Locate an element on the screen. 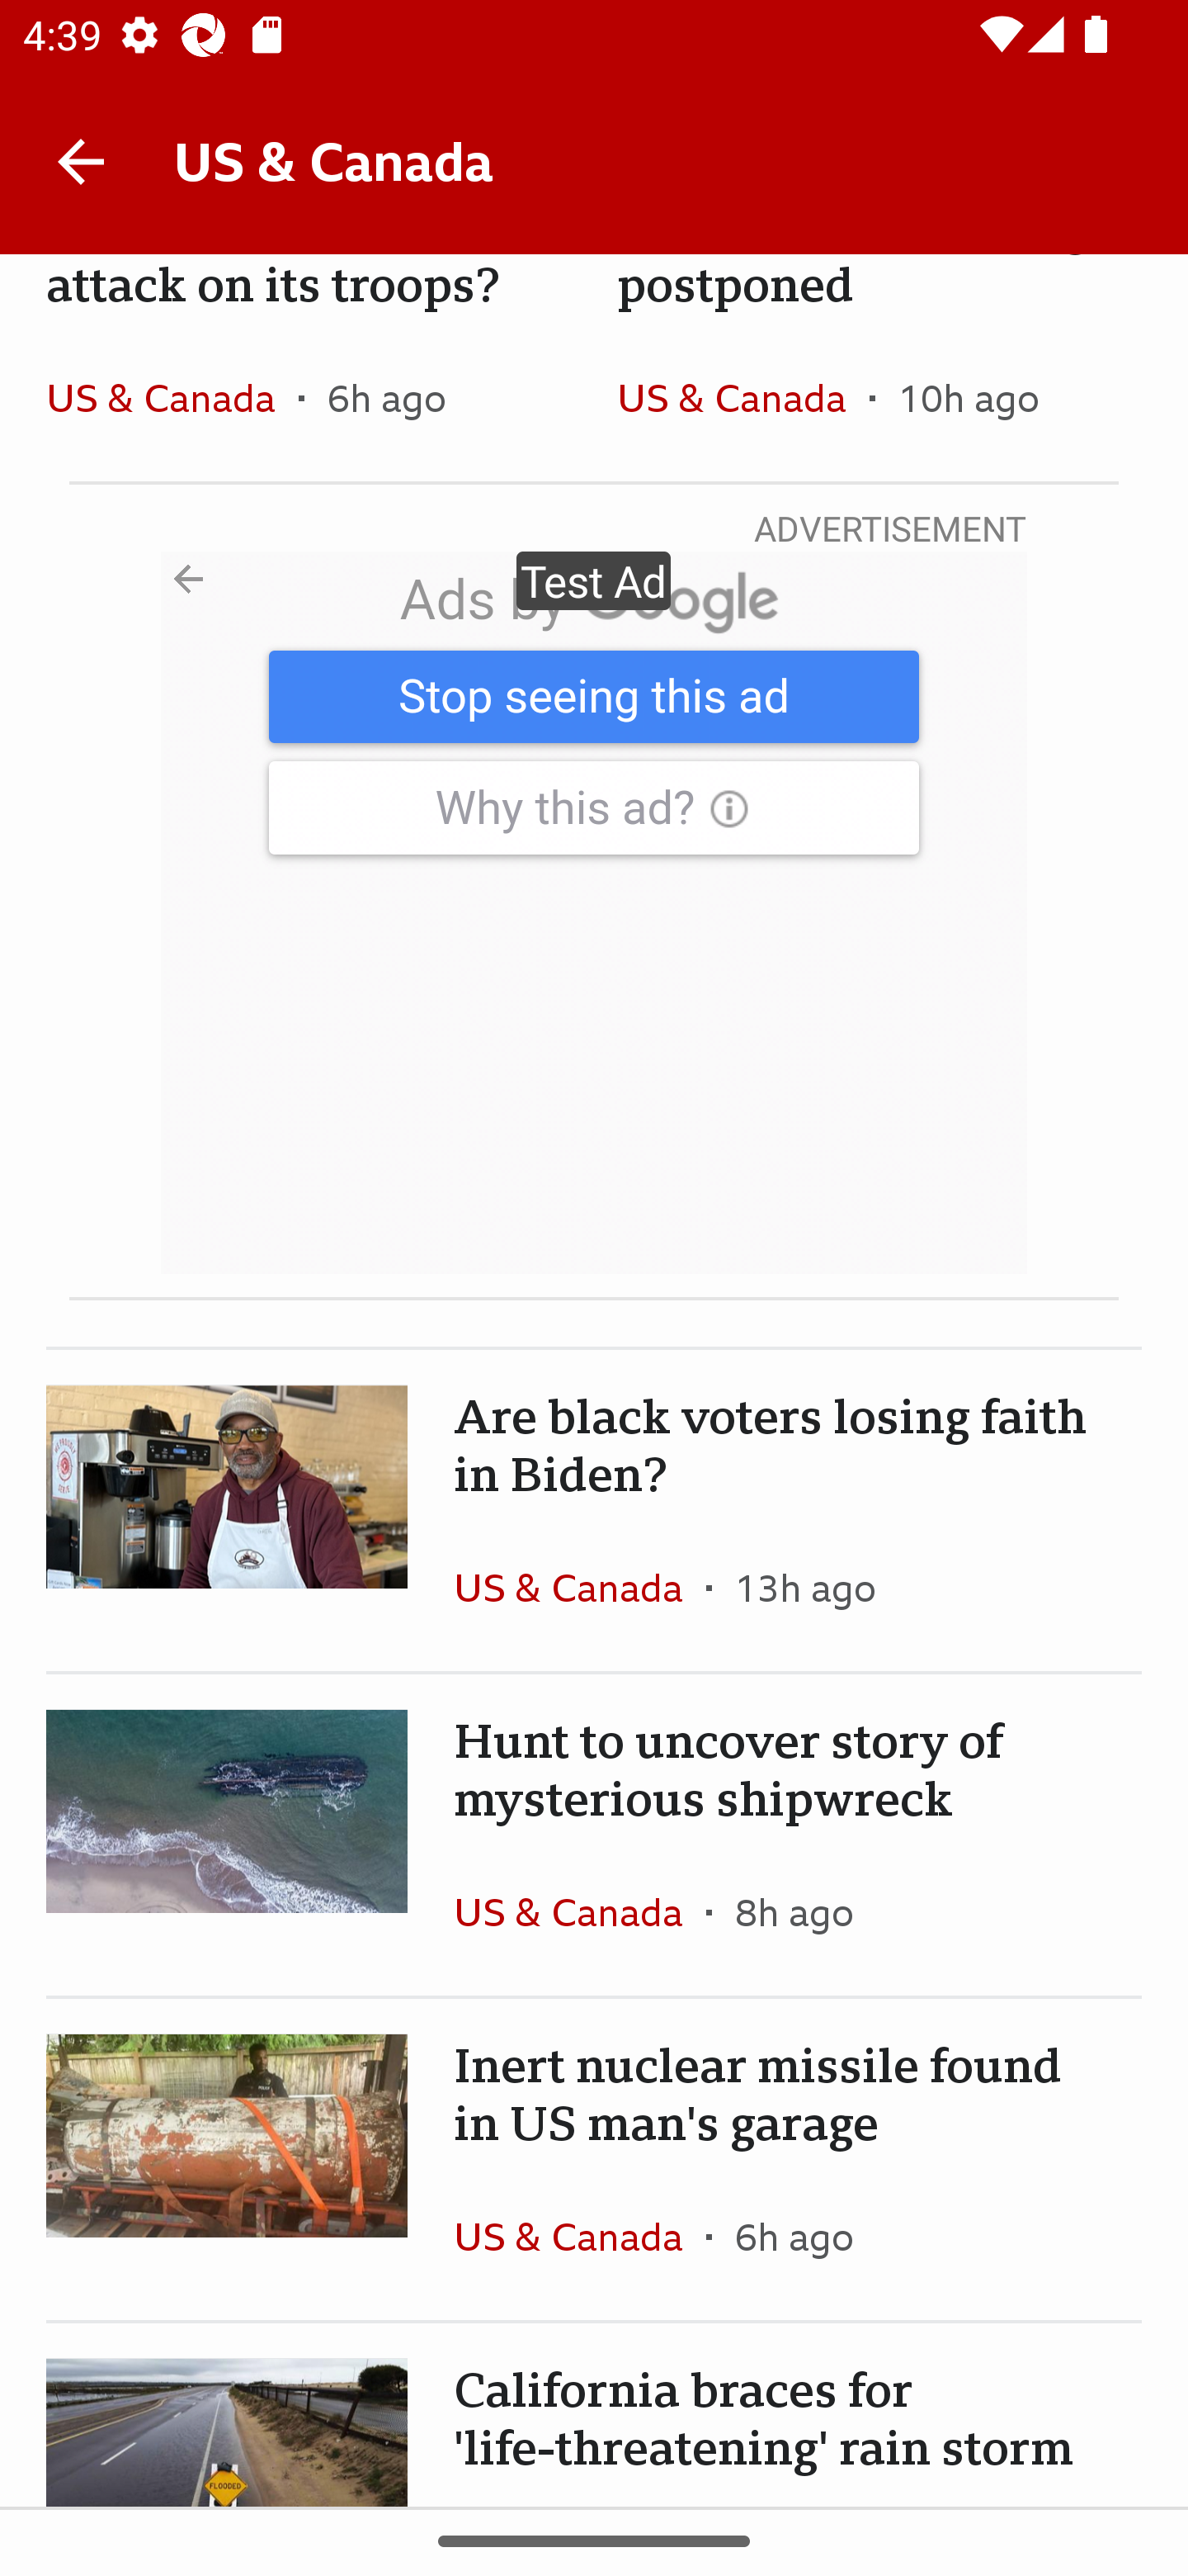 The image size is (1188, 2576). US & Canada In the section US & Canada is located at coordinates (579, 1912).